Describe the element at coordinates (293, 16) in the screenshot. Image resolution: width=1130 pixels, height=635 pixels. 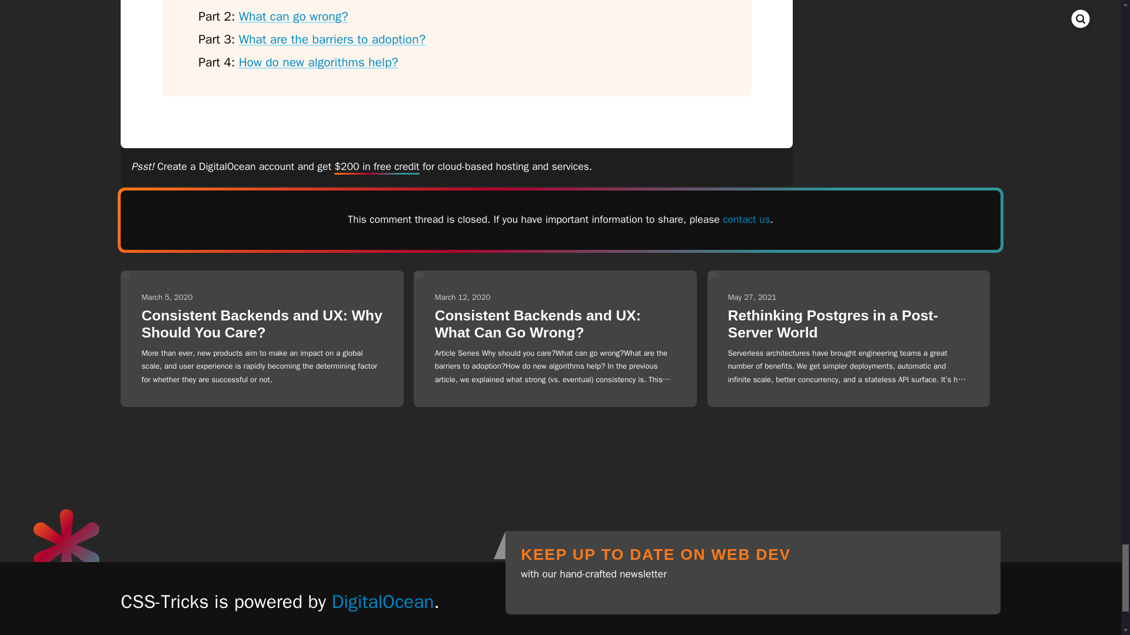
I see `What can go wrong?` at that location.